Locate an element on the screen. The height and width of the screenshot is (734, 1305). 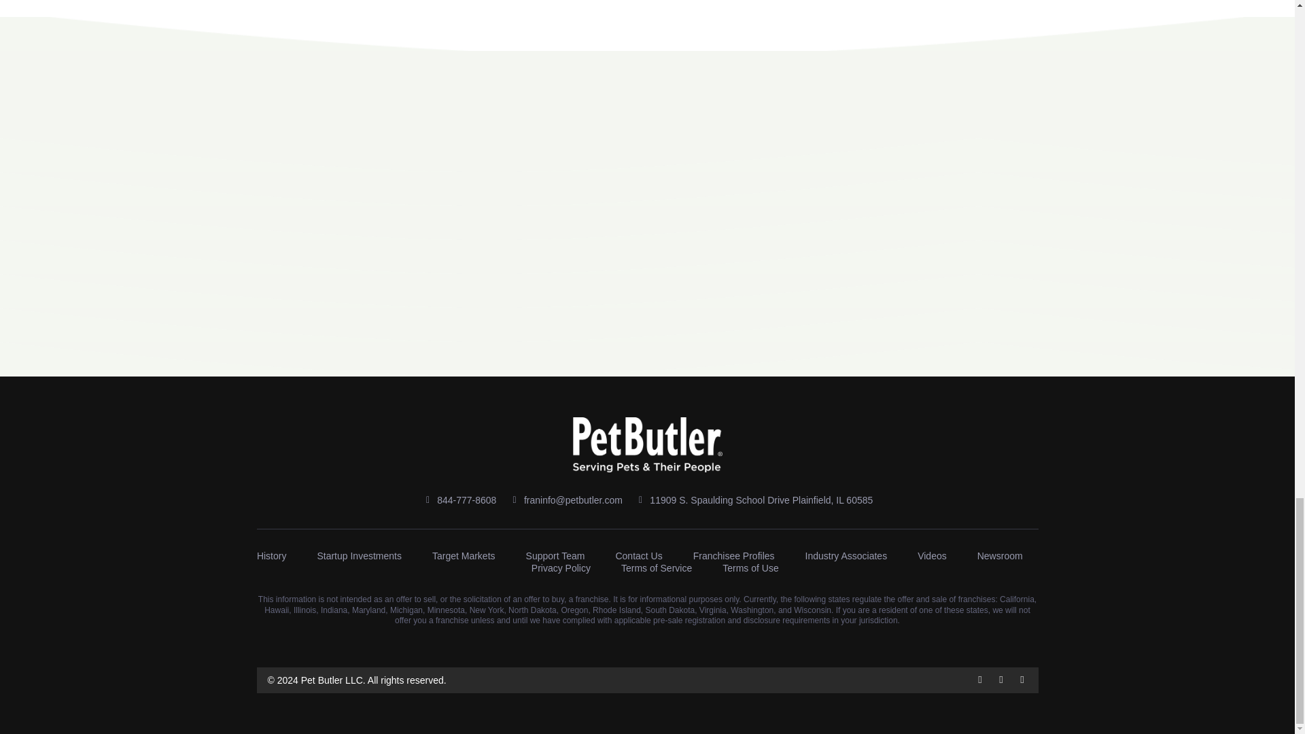
Franchisee Profiles is located at coordinates (734, 556).